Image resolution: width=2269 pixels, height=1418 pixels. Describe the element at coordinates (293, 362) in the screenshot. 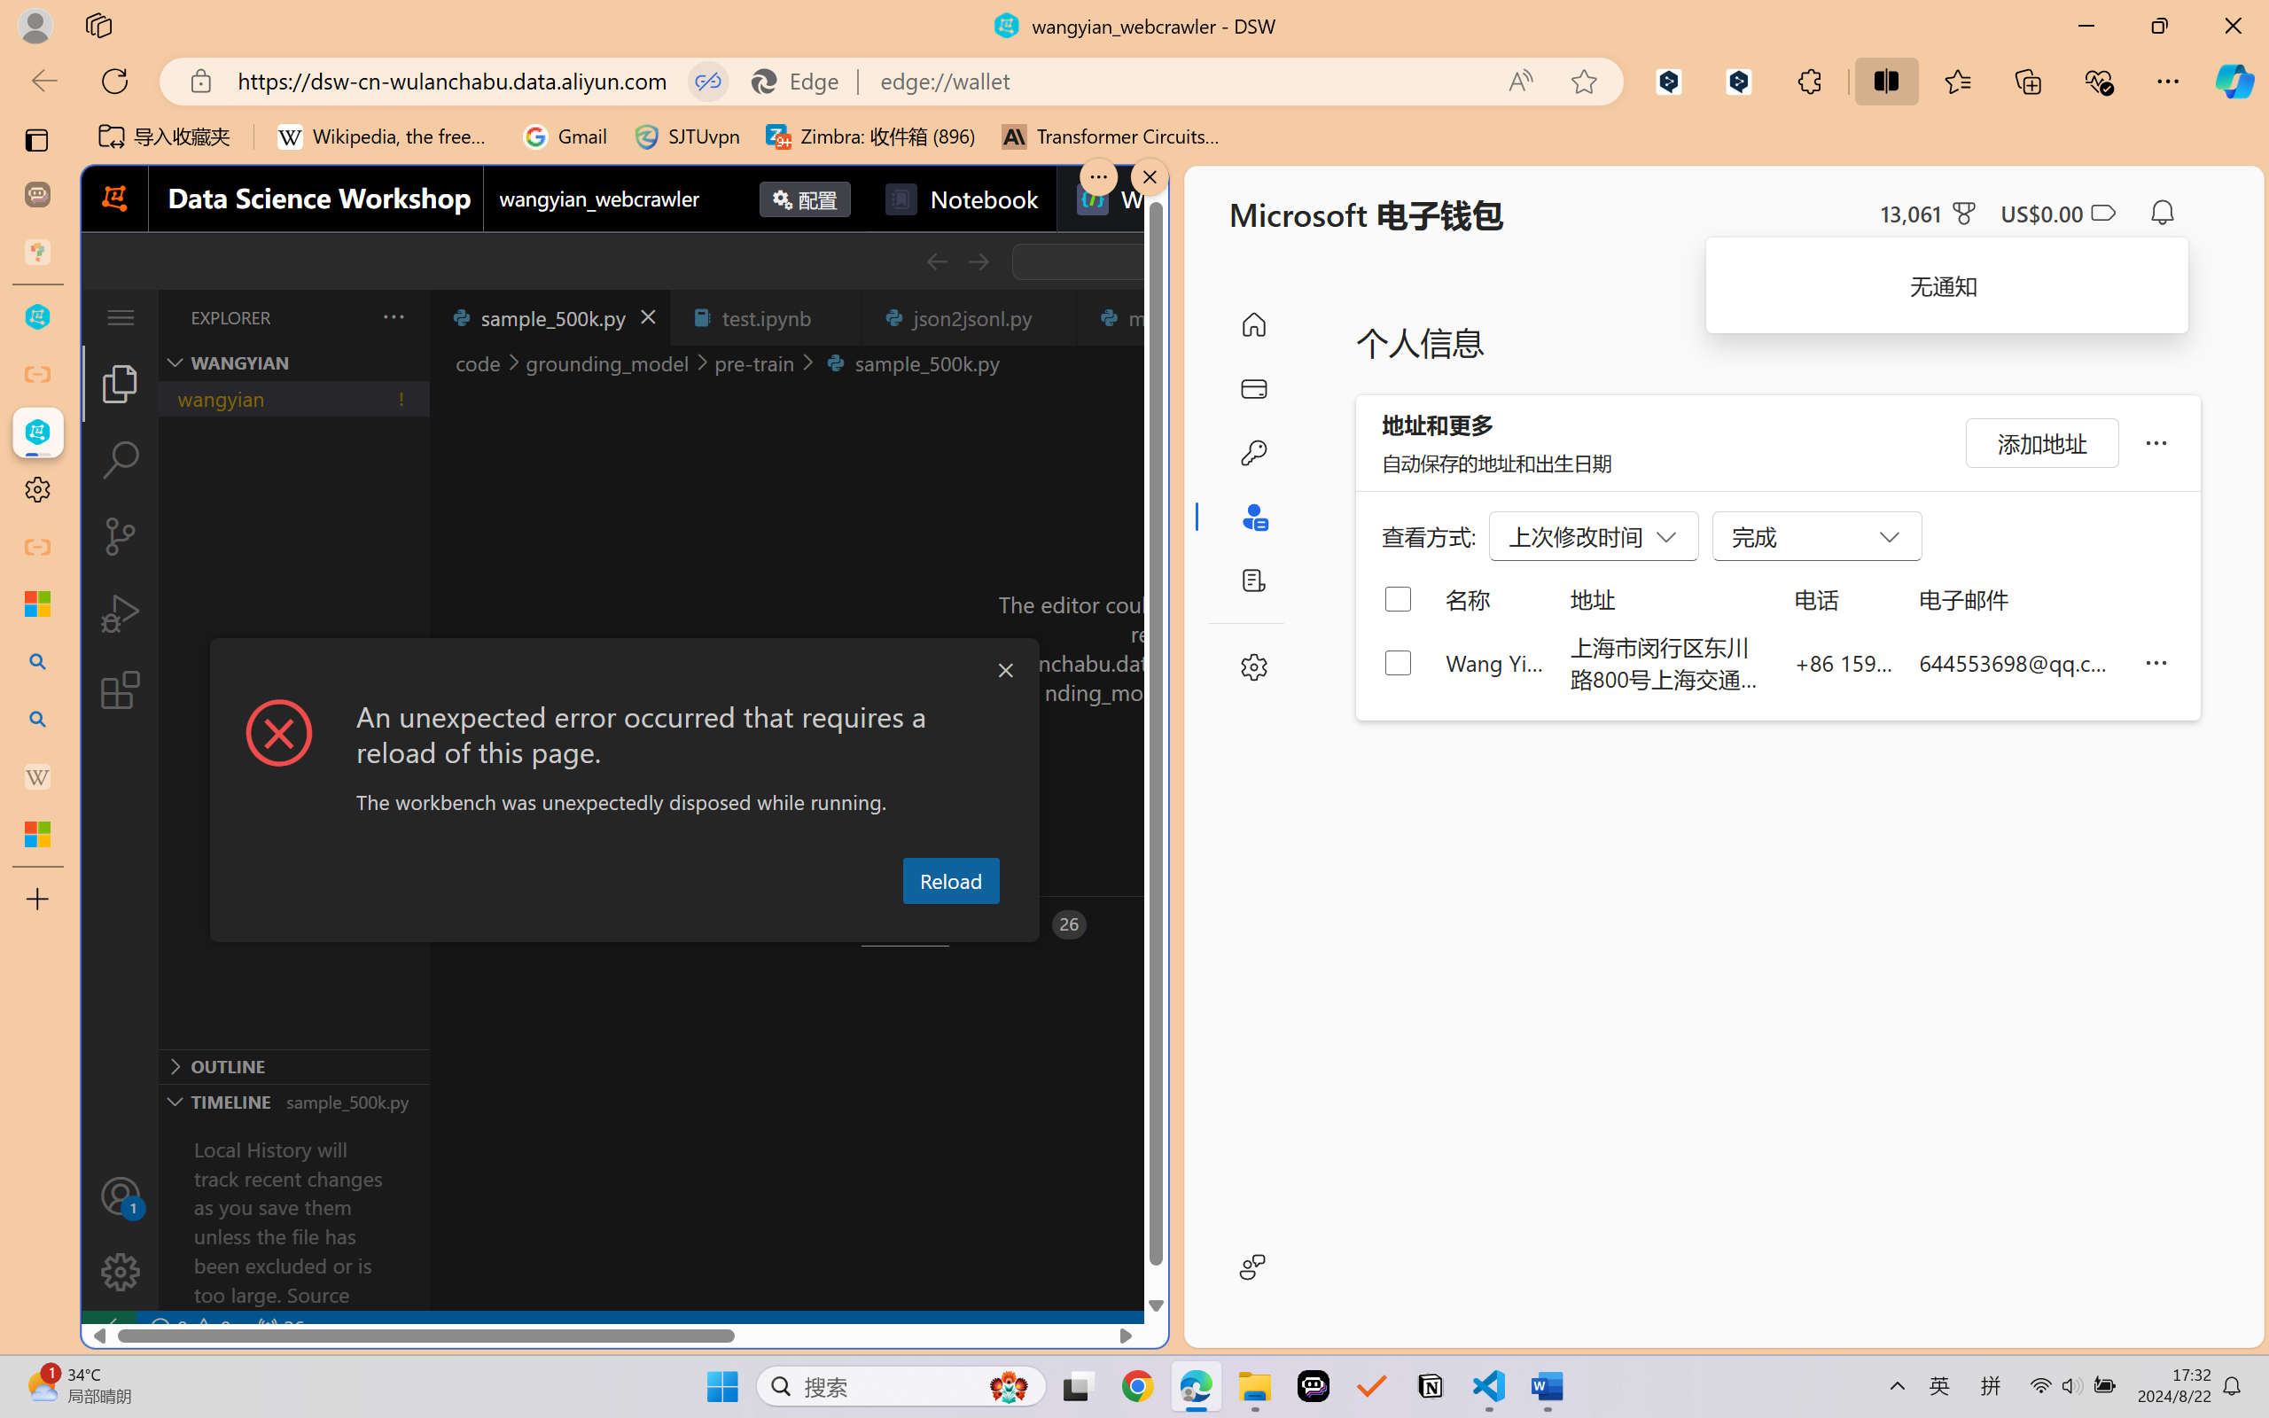

I see `Explorer Section: wangyian` at that location.